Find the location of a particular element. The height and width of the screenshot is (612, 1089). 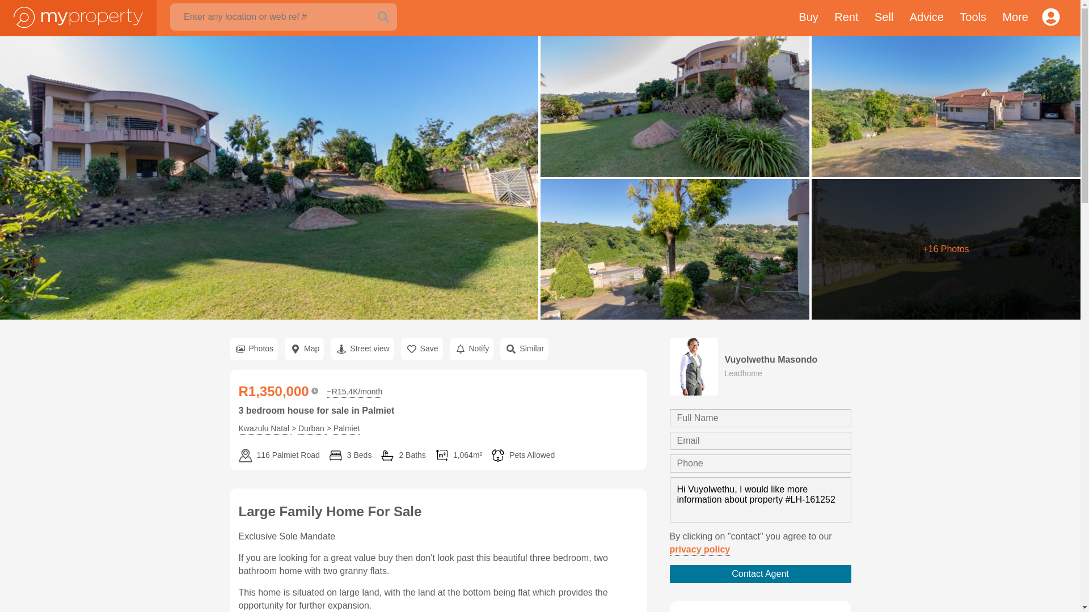

Buy is located at coordinates (808, 18).